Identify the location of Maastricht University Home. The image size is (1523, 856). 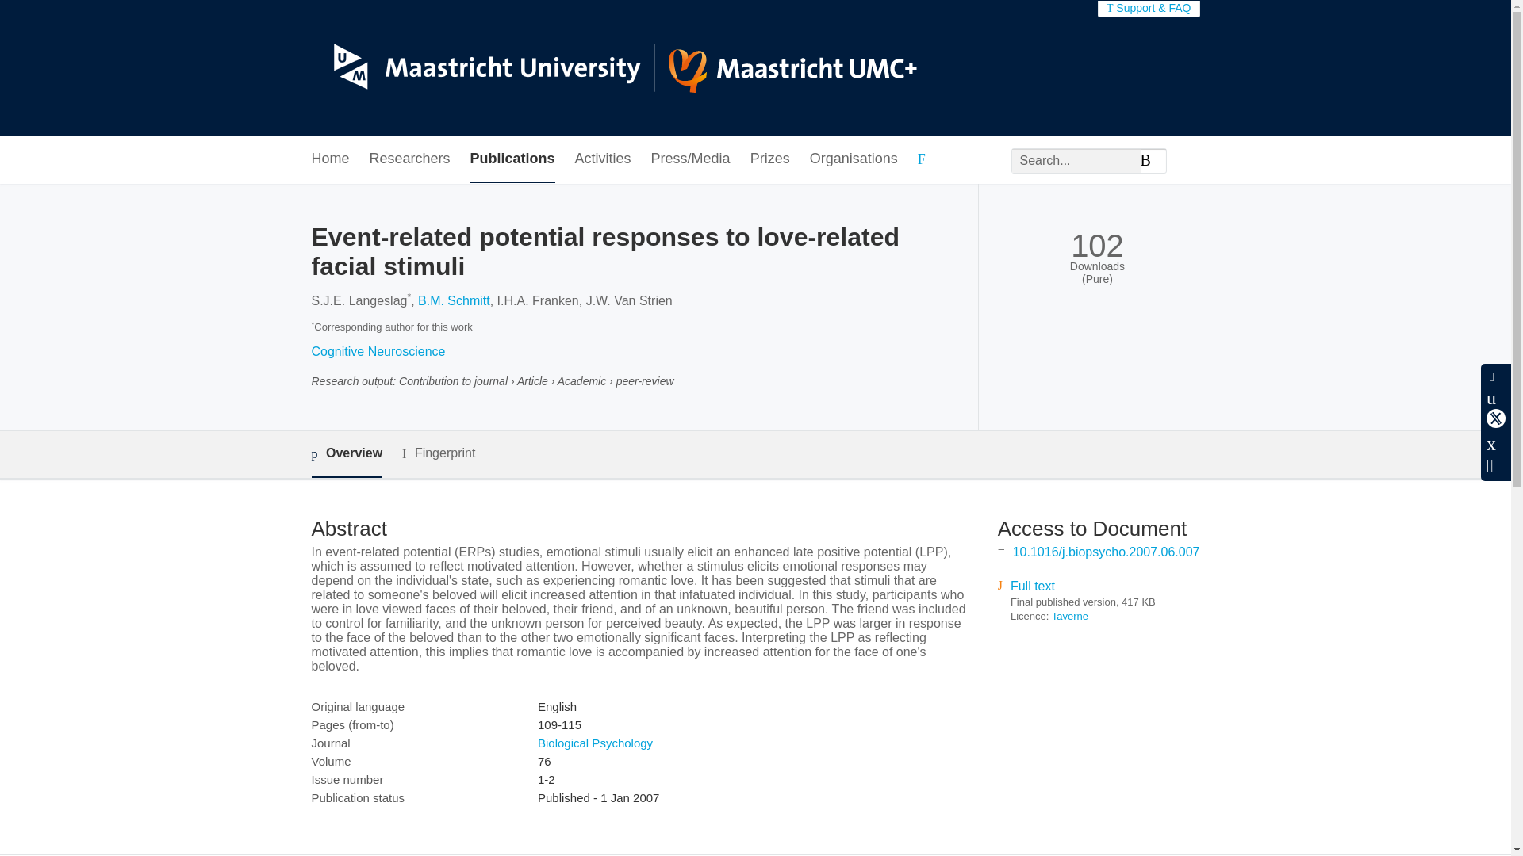
(613, 68).